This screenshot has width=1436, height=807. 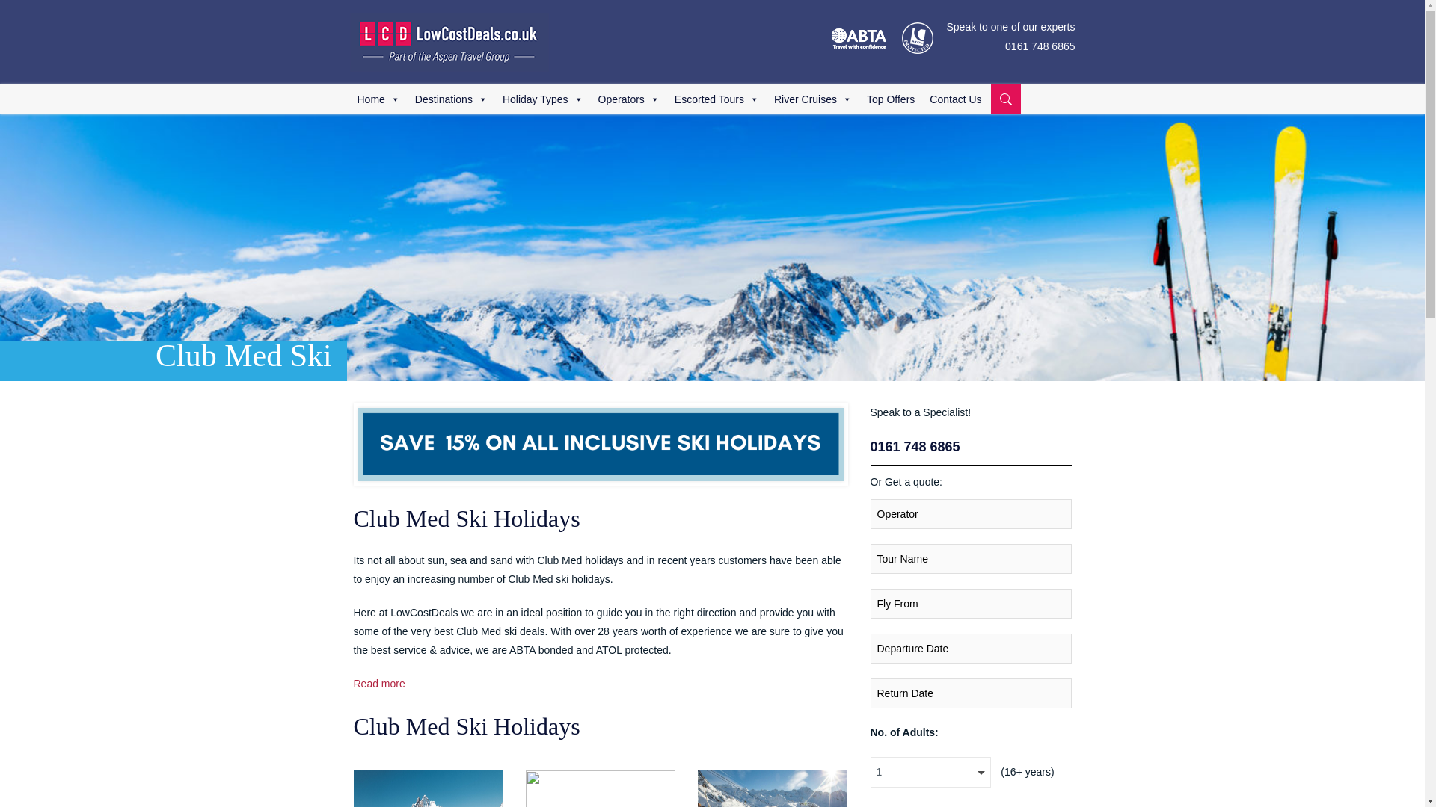 What do you see at coordinates (428, 789) in the screenshot?
I see `Club Med Tignes Val Claret, France` at bounding box center [428, 789].